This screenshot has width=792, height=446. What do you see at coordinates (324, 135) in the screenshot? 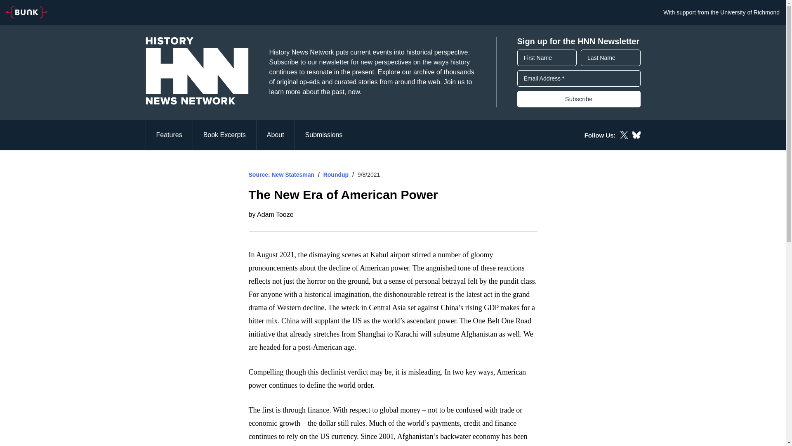
I see `Submissions` at bounding box center [324, 135].